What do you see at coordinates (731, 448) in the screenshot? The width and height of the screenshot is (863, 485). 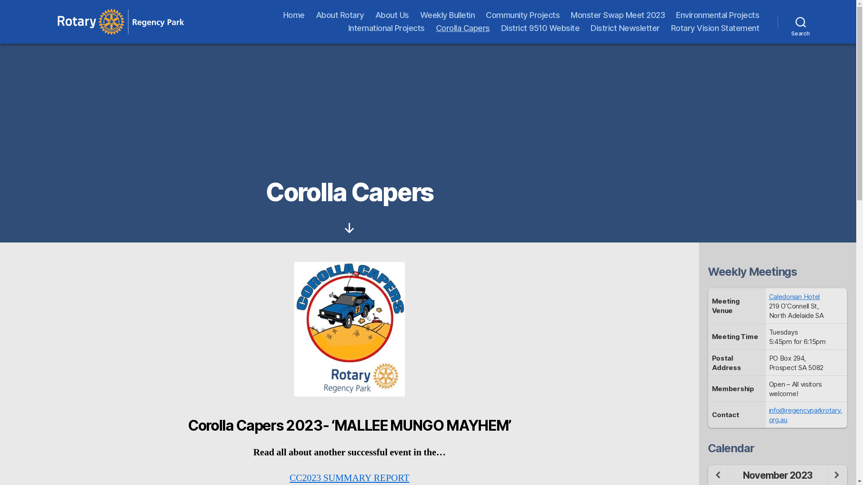 I see `Calendar` at bounding box center [731, 448].